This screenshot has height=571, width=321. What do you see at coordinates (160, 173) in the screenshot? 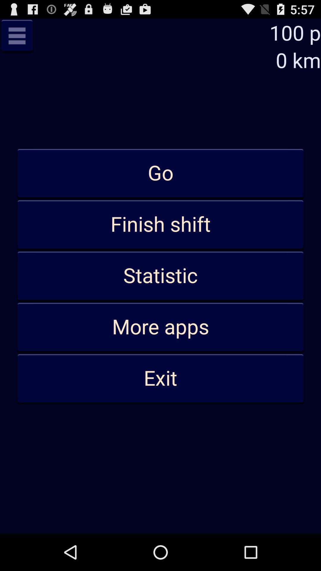
I see `launch item below the 0 km` at bounding box center [160, 173].